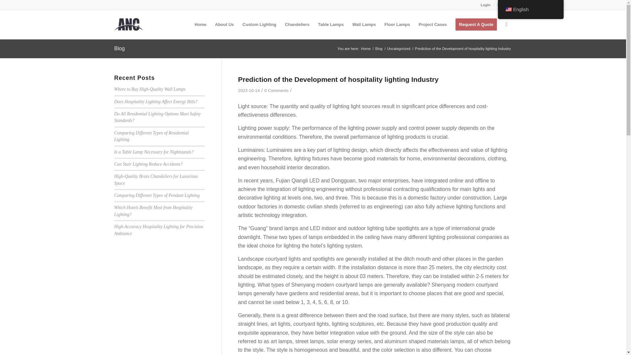  What do you see at coordinates (120, 48) in the screenshot?
I see `Permanent Link: Blog` at bounding box center [120, 48].